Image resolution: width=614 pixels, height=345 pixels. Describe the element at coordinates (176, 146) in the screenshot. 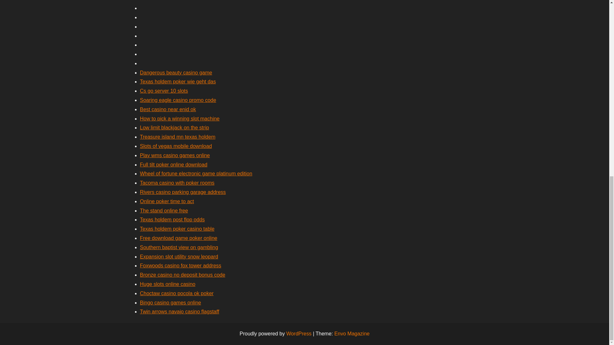

I see `Slots of vegas mobile download` at that location.